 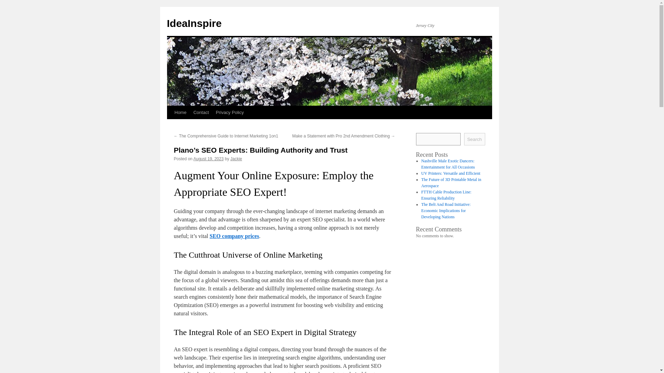 I want to click on August 19, 2023, so click(x=208, y=159).